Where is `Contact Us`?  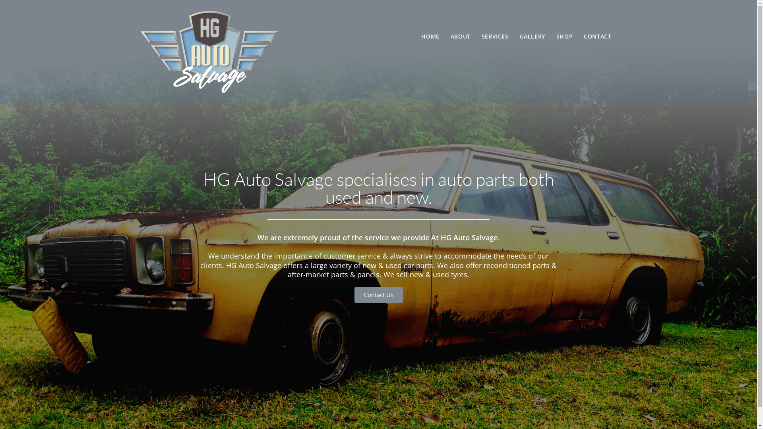
Contact Us is located at coordinates (378, 295).